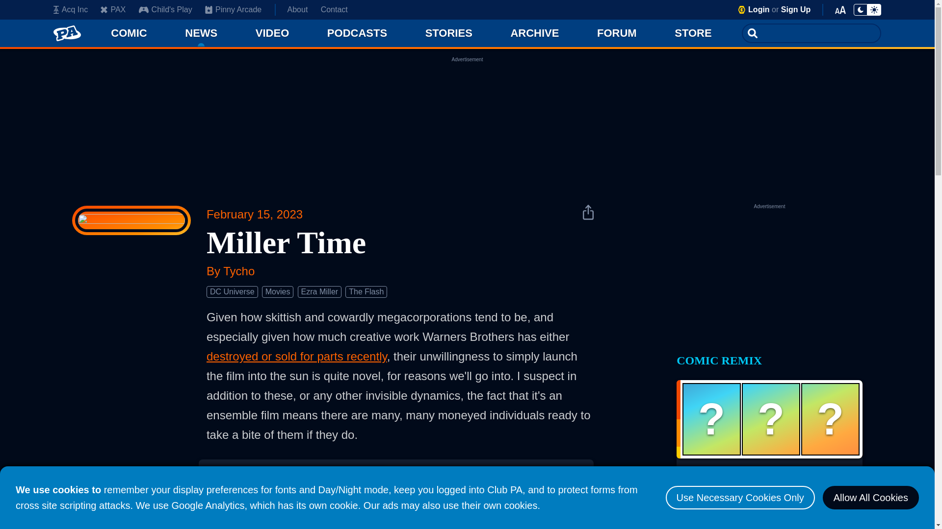 This screenshot has width=942, height=529. What do you see at coordinates (113, 10) in the screenshot?
I see `PAX` at bounding box center [113, 10].